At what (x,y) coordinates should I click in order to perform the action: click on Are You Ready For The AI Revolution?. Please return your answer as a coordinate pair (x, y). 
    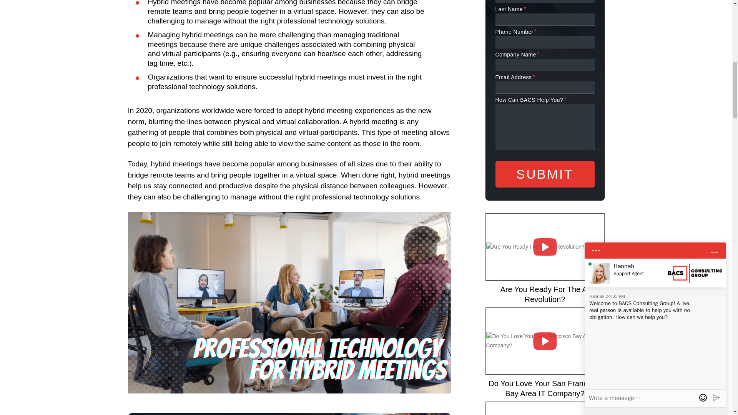
    Looking at the image, I should click on (544, 259).